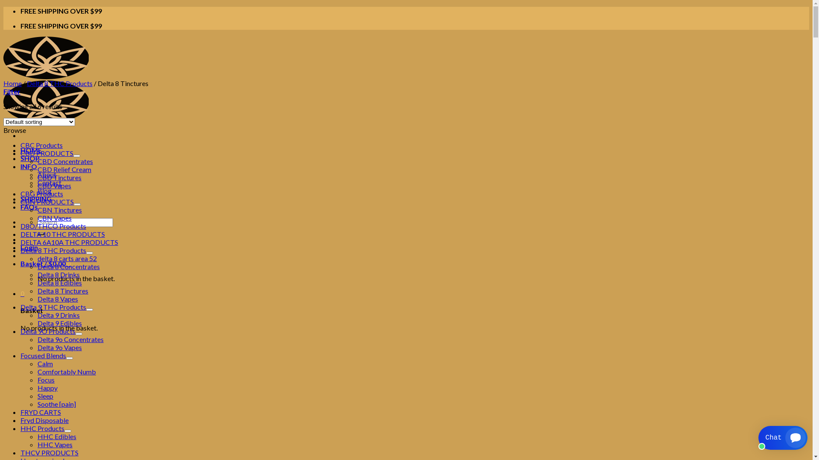 The image size is (819, 460). Describe the element at coordinates (46, 380) in the screenshot. I see `Focus` at that location.